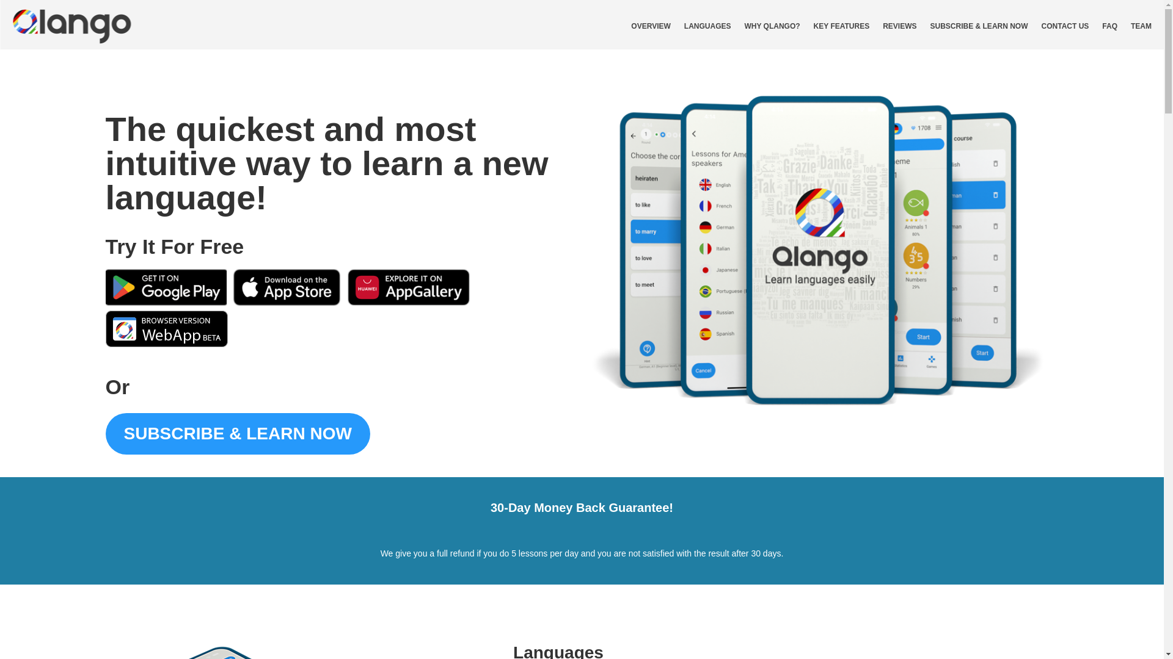 This screenshot has height=659, width=1173. What do you see at coordinates (1065, 26) in the screenshot?
I see `CONTACT US` at bounding box center [1065, 26].